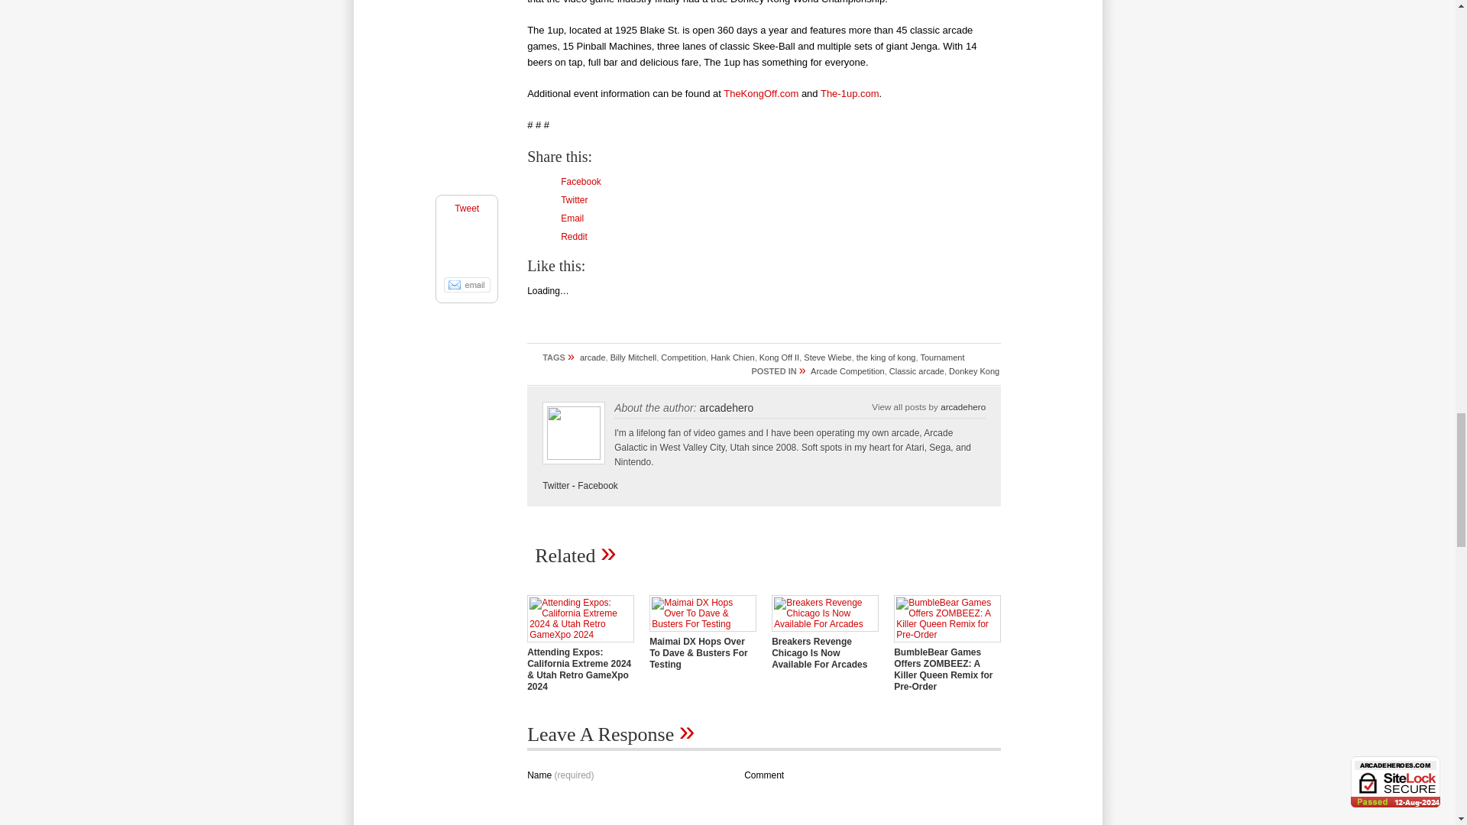 The height and width of the screenshot is (825, 1467). Describe the element at coordinates (592, 357) in the screenshot. I see `arcade` at that location.